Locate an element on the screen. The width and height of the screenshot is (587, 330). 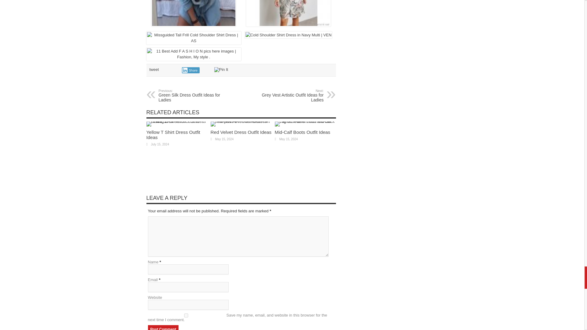
Yellow T Shirt Dress Outfit Ideas is located at coordinates (241, 121).